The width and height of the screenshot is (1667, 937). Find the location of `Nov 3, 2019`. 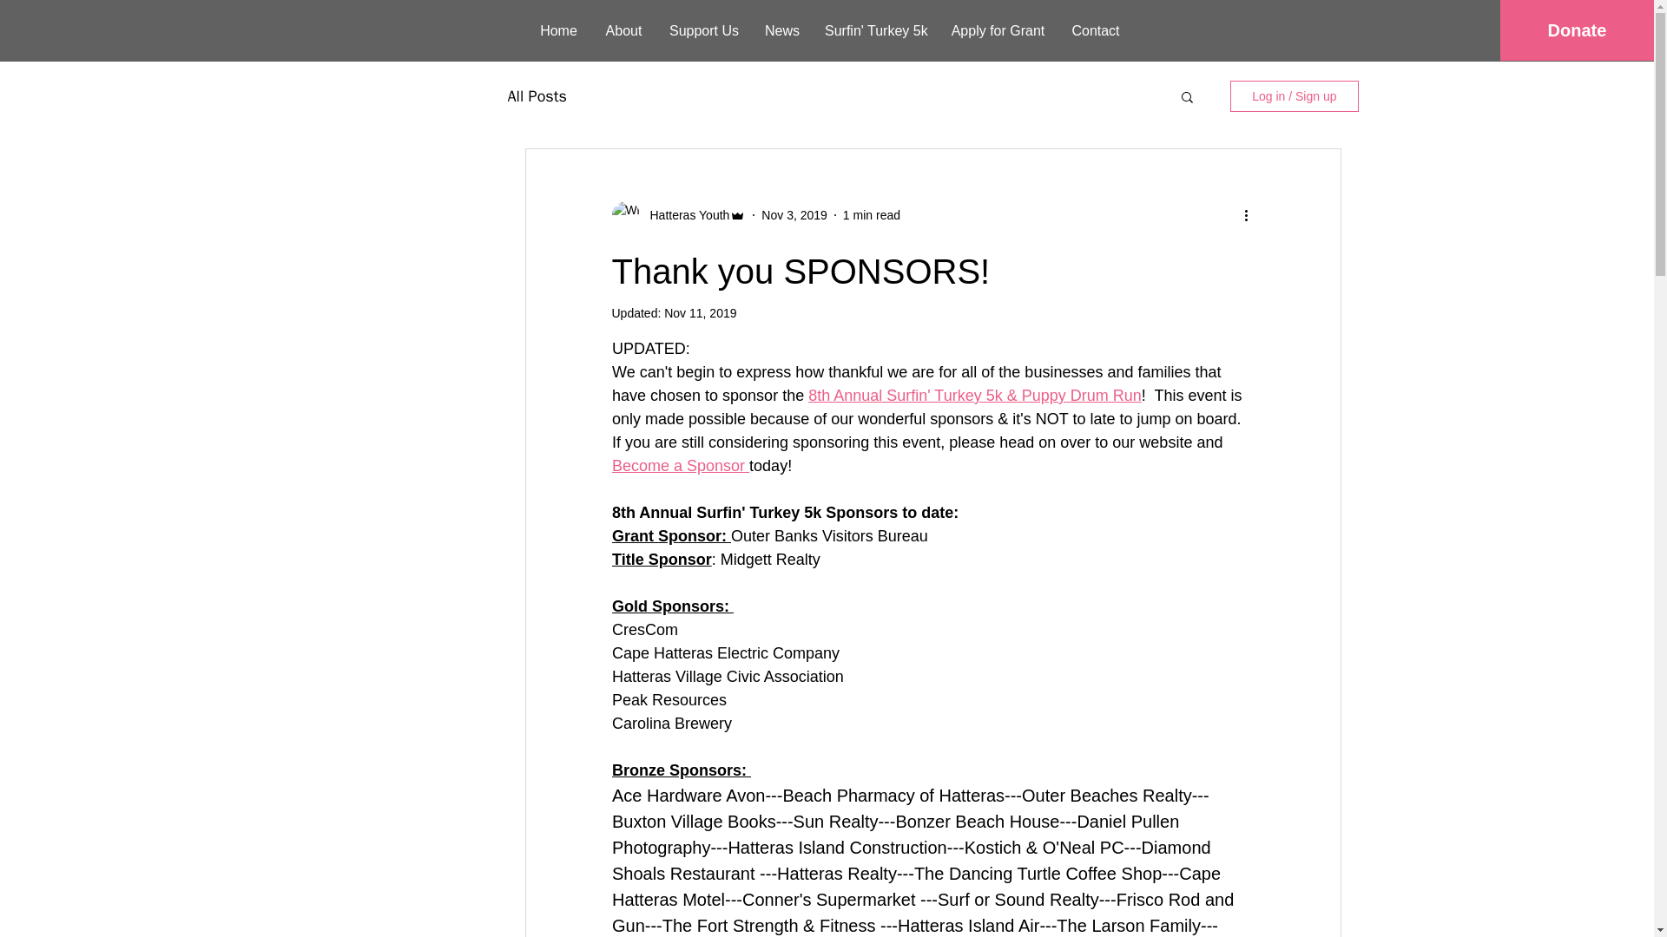

Nov 3, 2019 is located at coordinates (794, 214).